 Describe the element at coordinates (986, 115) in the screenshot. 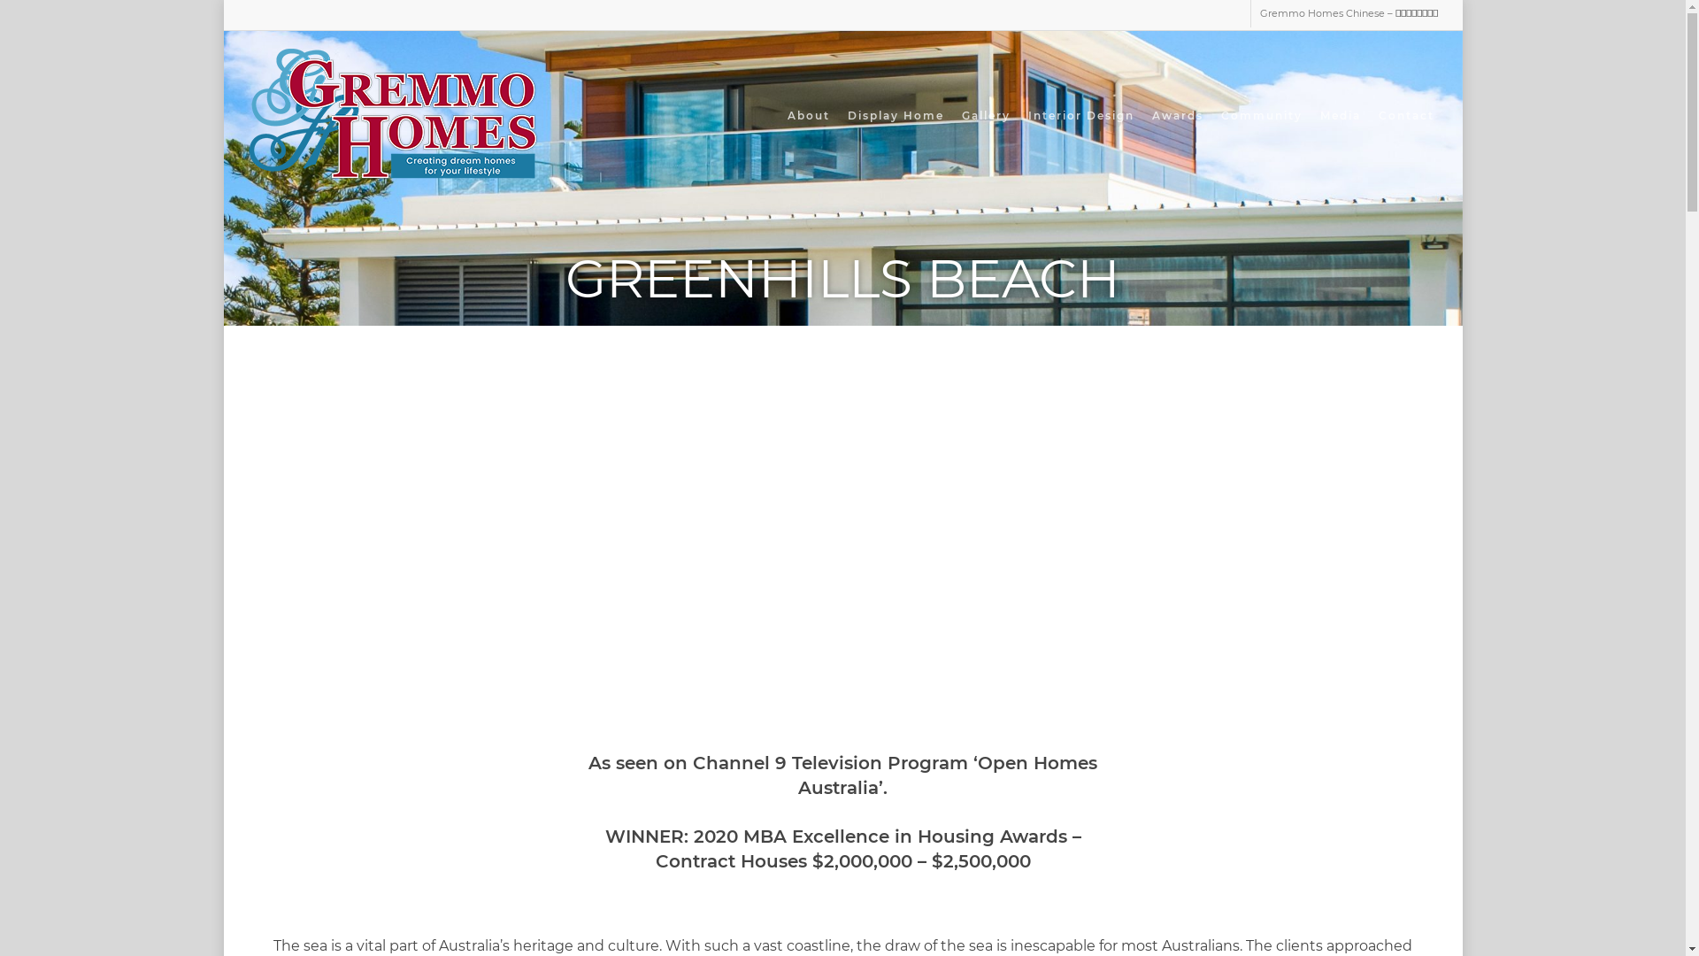

I see `Gallery` at that location.